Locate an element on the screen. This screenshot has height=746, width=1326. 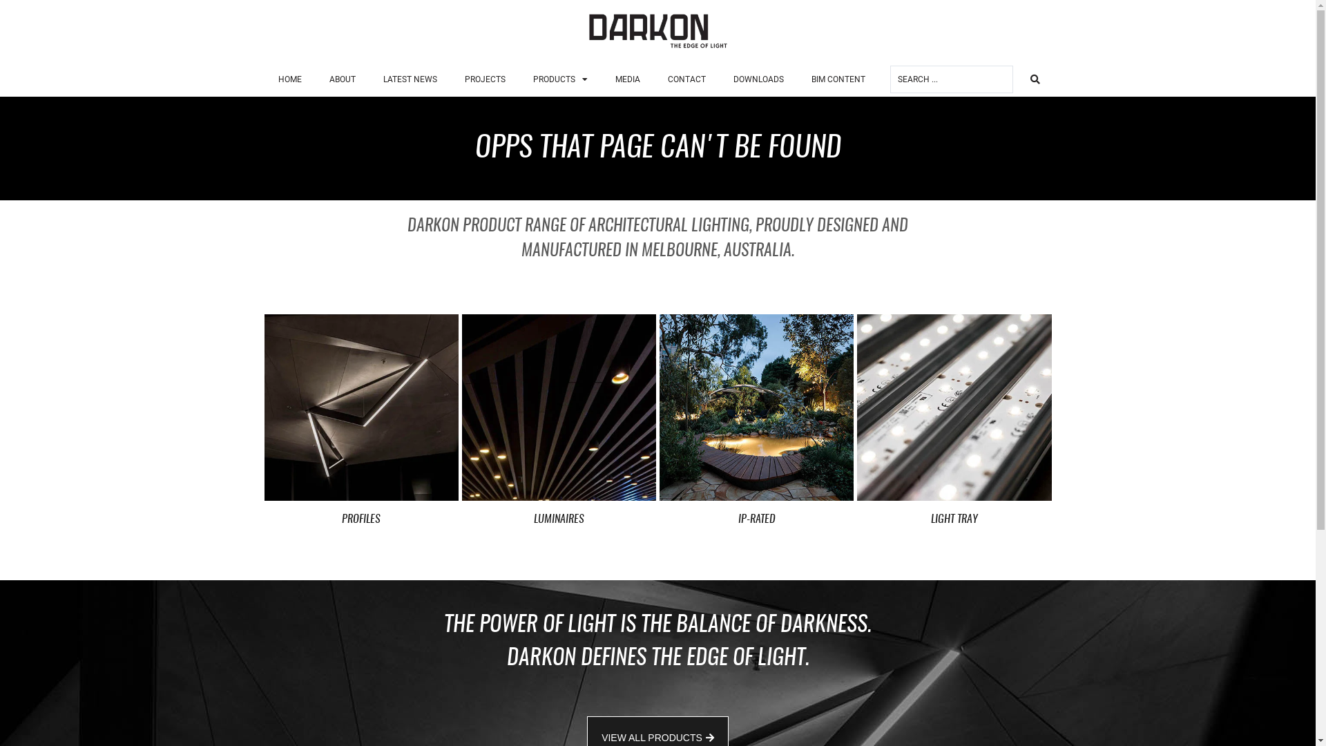
PRODUCTS is located at coordinates (561, 79).